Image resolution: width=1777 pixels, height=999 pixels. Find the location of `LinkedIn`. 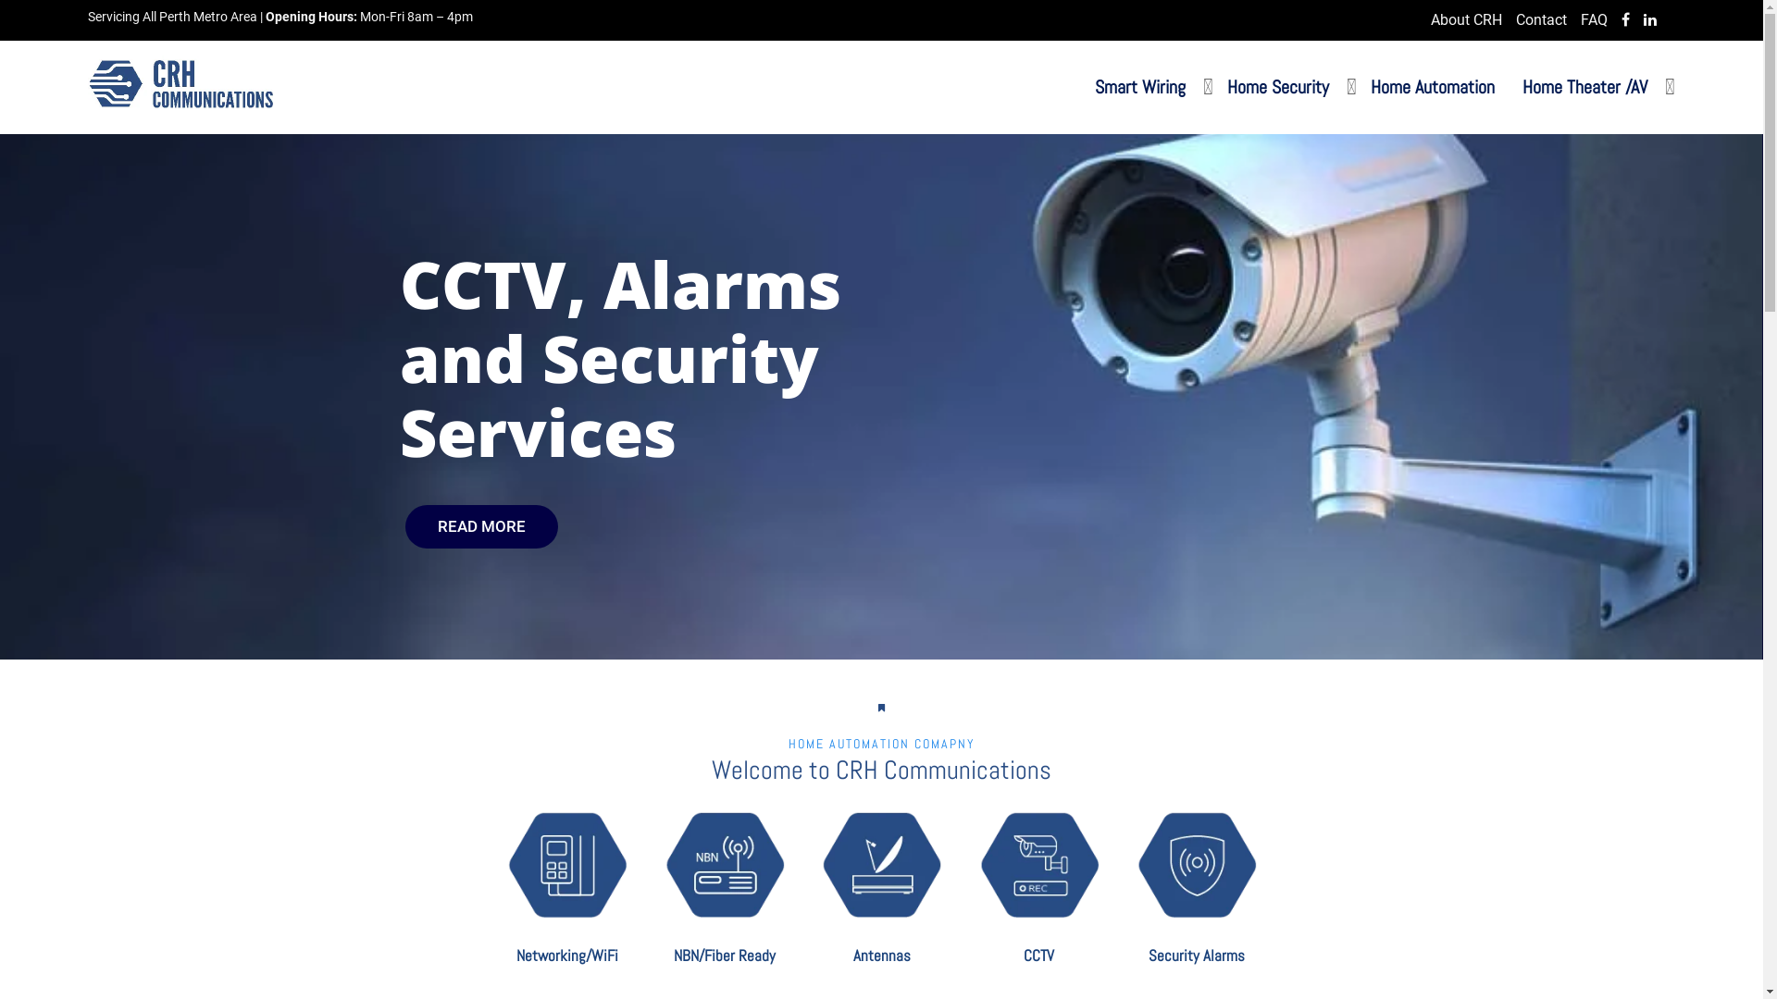

LinkedIn is located at coordinates (1650, 20).